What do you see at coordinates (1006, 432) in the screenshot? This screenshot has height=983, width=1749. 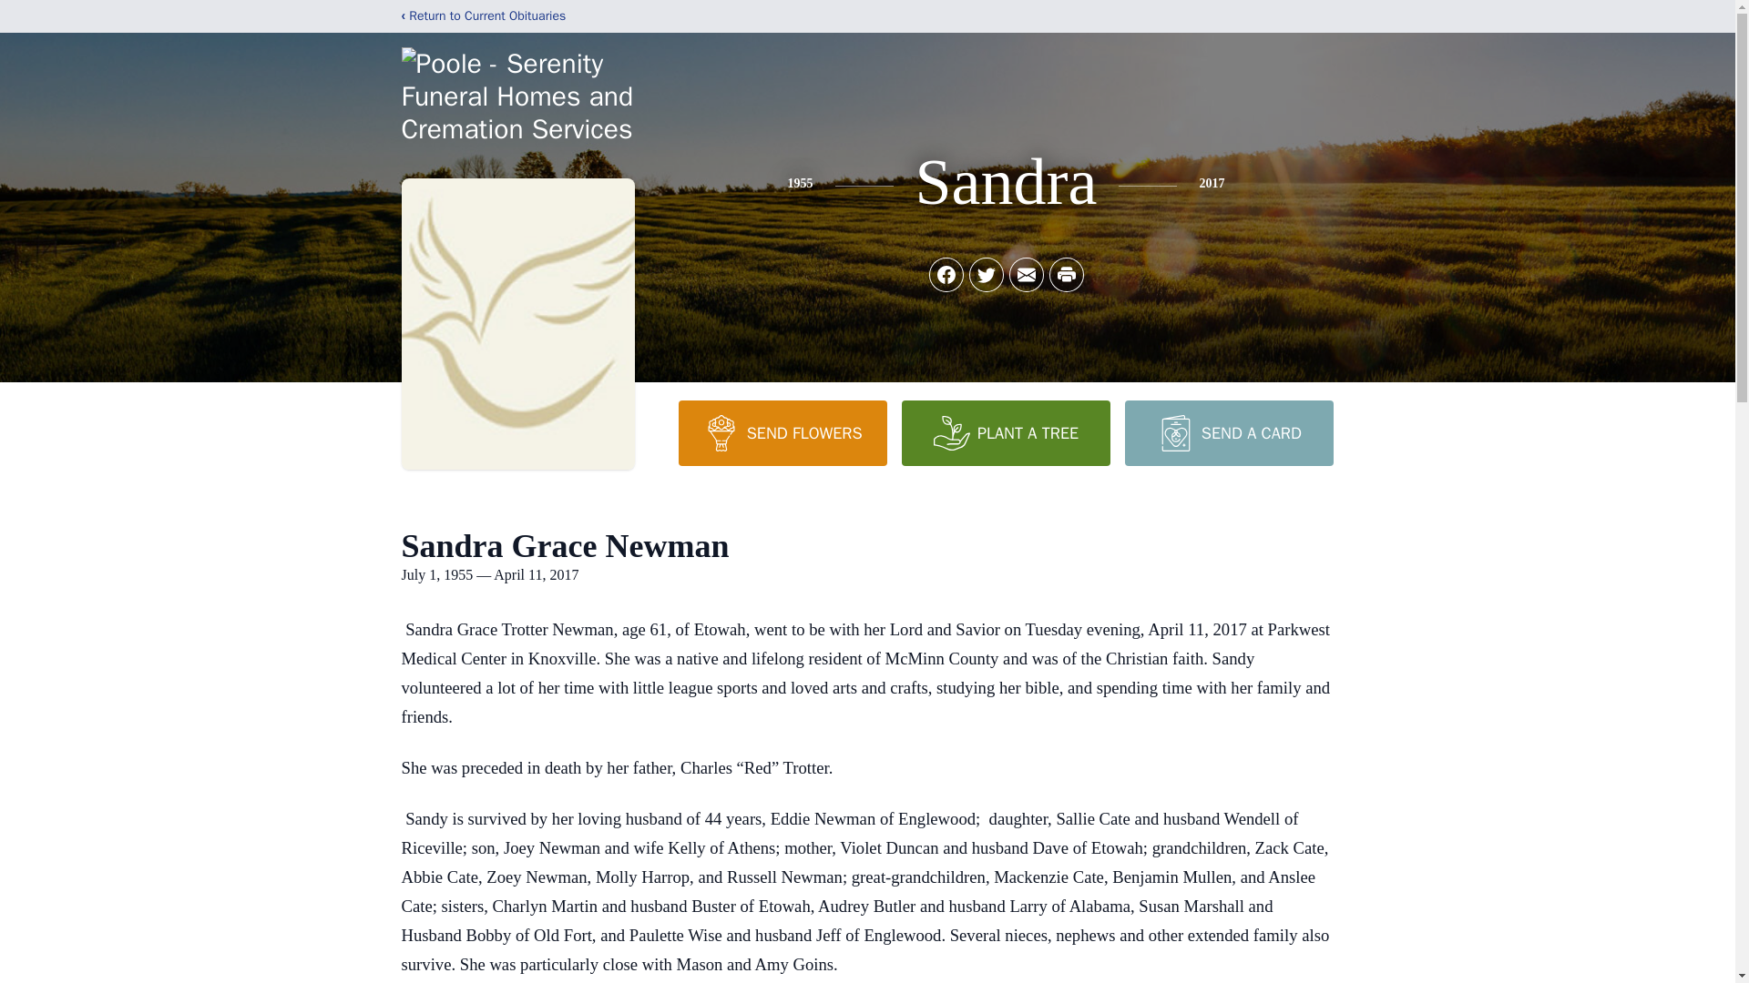 I see `PLANT A TREE` at bounding box center [1006, 432].